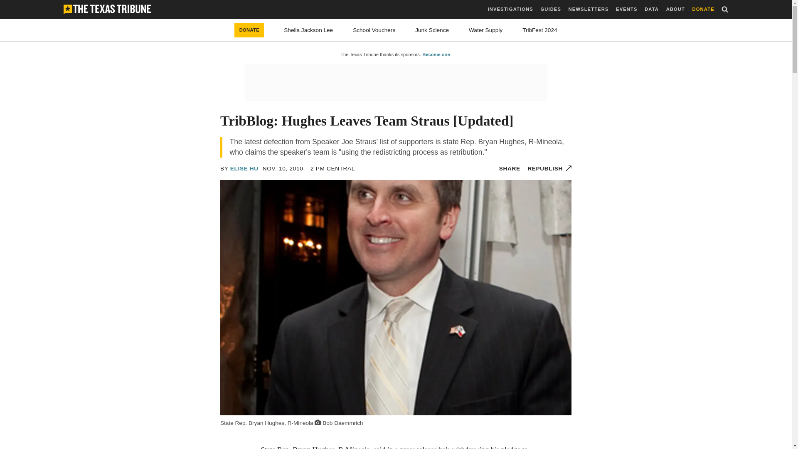  Describe the element at coordinates (436, 54) in the screenshot. I see `Become one` at that location.